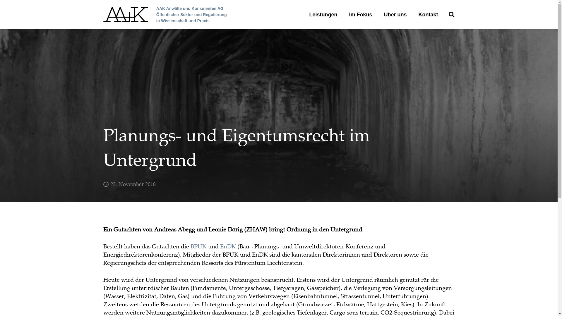 Image resolution: width=562 pixels, height=316 pixels. Describe the element at coordinates (198, 246) in the screenshot. I see `BPUK` at that location.